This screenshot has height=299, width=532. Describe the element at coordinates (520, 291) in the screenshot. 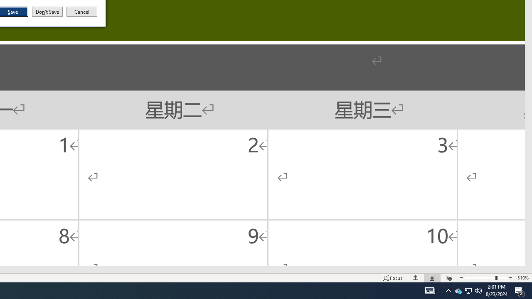

I see `Action Center, 2 new notifications` at that location.